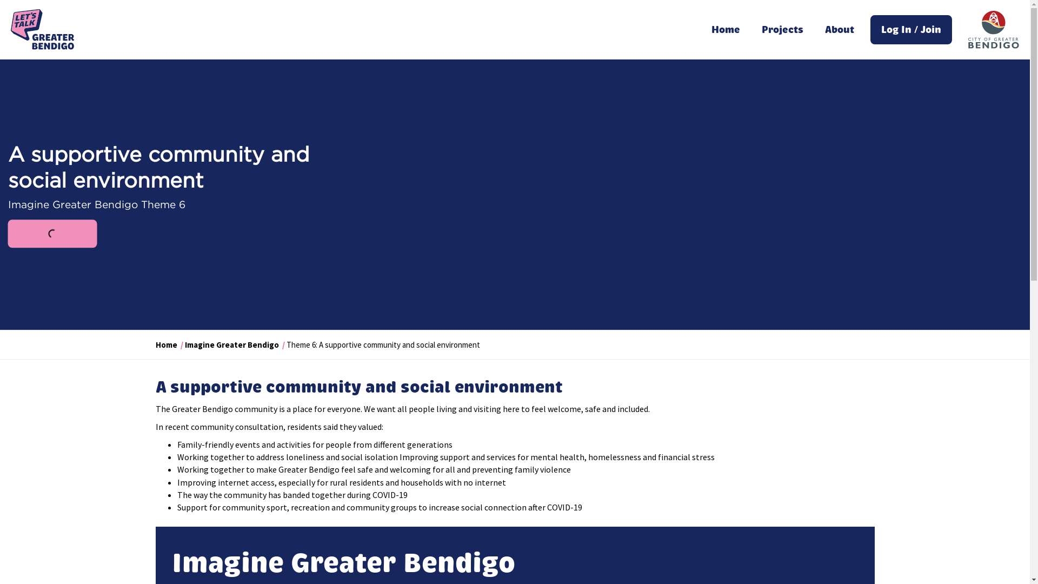 The height and width of the screenshot is (584, 1038). What do you see at coordinates (911, 30) in the screenshot?
I see `Log In / Join` at bounding box center [911, 30].